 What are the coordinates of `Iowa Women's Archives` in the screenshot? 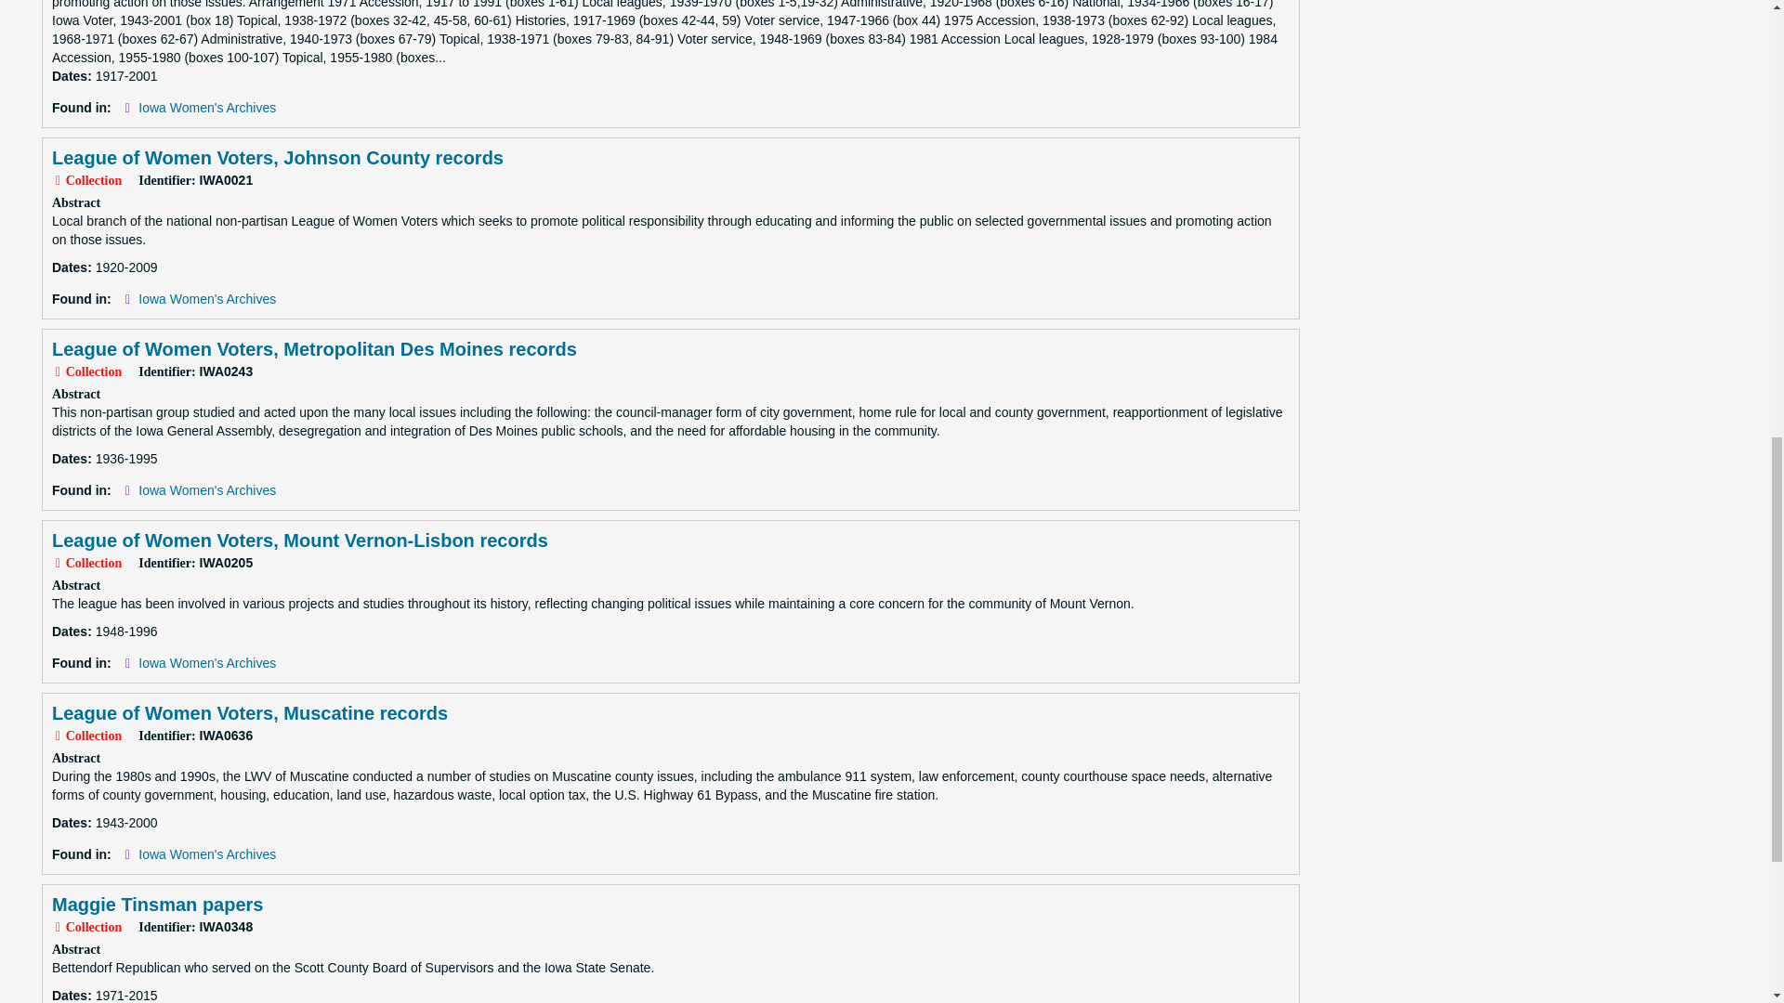 It's located at (207, 299).